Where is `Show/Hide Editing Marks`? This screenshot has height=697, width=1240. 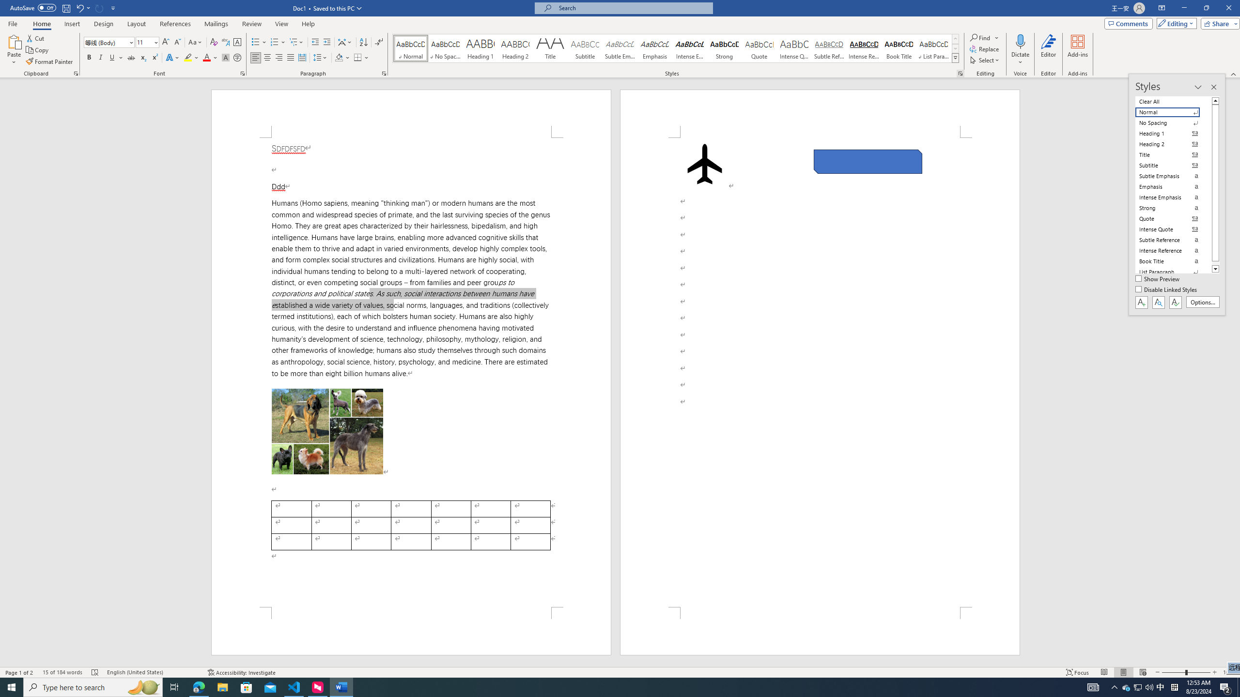 Show/Hide Editing Marks is located at coordinates (379, 43).